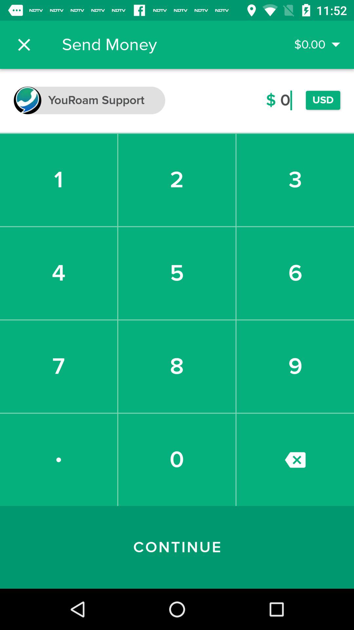 This screenshot has width=354, height=630. Describe the element at coordinates (177, 547) in the screenshot. I see `flip to the continue item` at that location.